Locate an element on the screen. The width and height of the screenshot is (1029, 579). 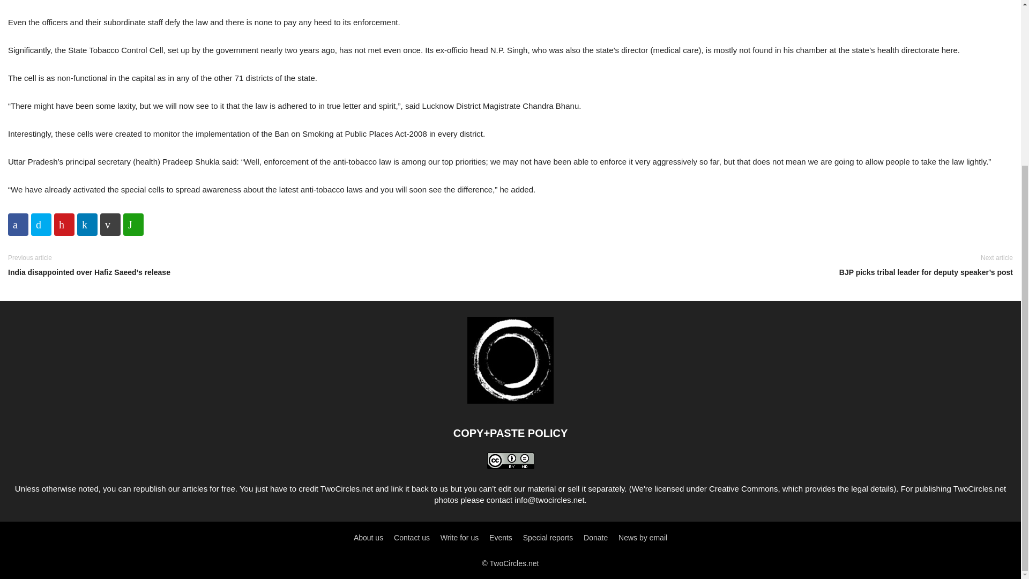
News by email is located at coordinates (642, 537).